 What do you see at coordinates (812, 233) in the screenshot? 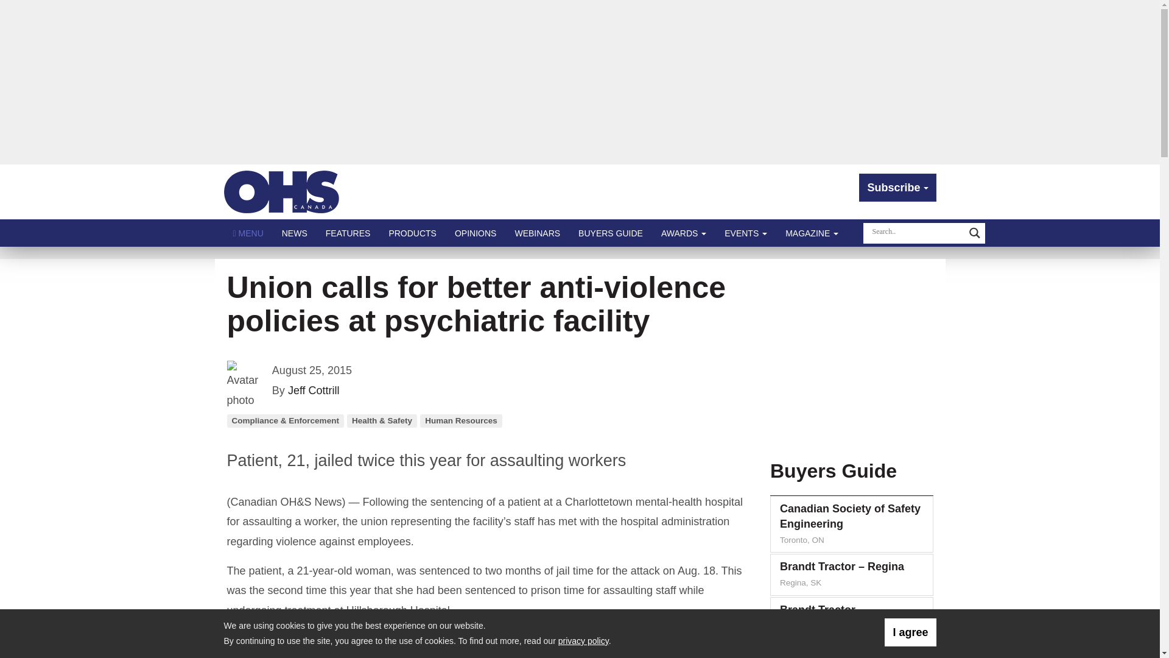
I see `MAGAZINE` at bounding box center [812, 233].